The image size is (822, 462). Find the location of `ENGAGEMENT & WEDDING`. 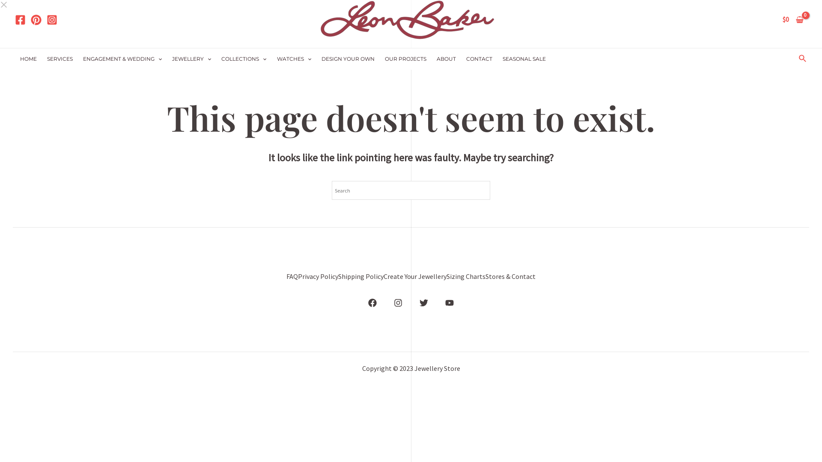

ENGAGEMENT & WEDDING is located at coordinates (122, 59).